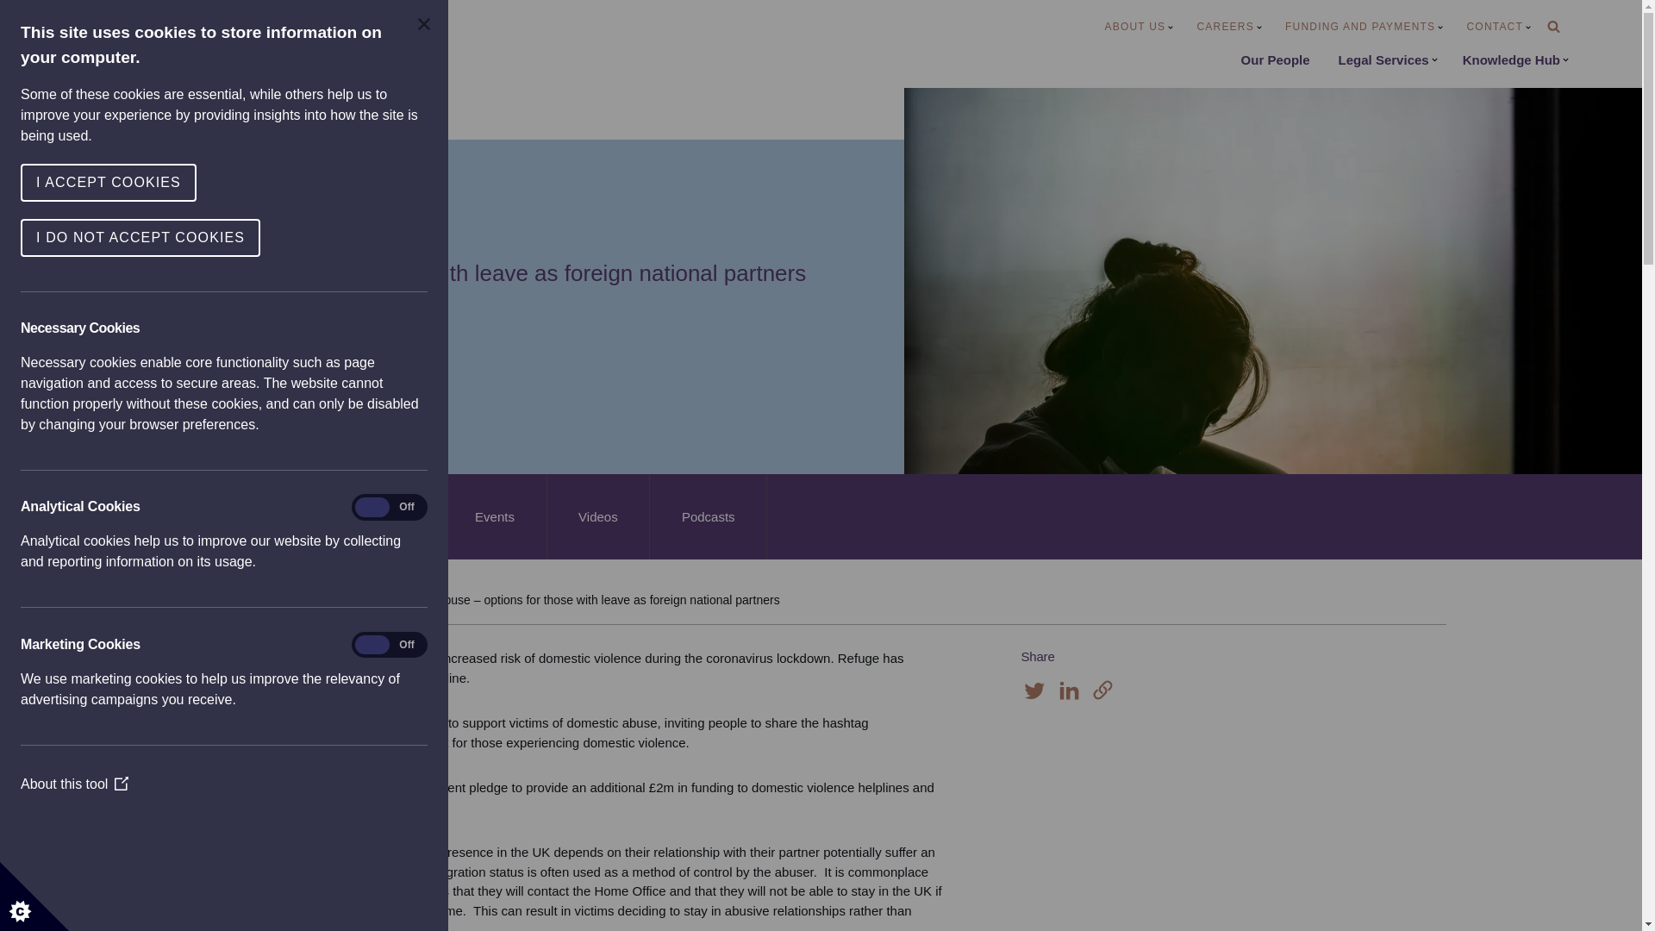 This screenshot has width=1655, height=931. What do you see at coordinates (1364, 28) in the screenshot?
I see `FUNDING AND PAYMENTS` at bounding box center [1364, 28].